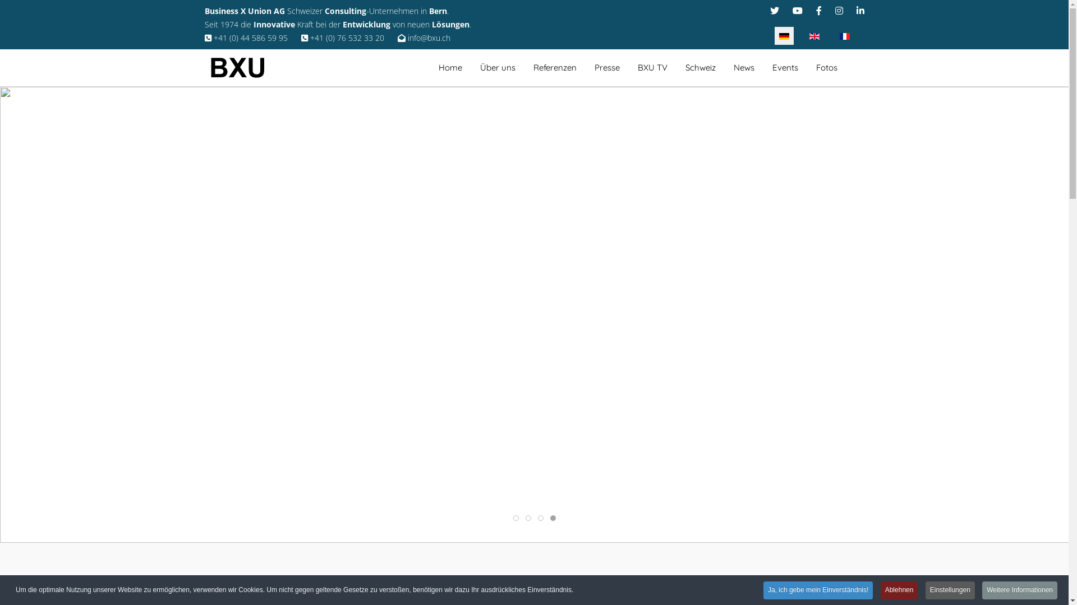  Describe the element at coordinates (784, 36) in the screenshot. I see `Deutsch (Deutschland)` at that location.